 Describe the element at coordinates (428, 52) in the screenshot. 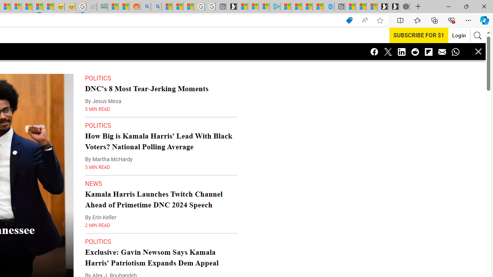

I see `Class: icon-flipboard` at that location.